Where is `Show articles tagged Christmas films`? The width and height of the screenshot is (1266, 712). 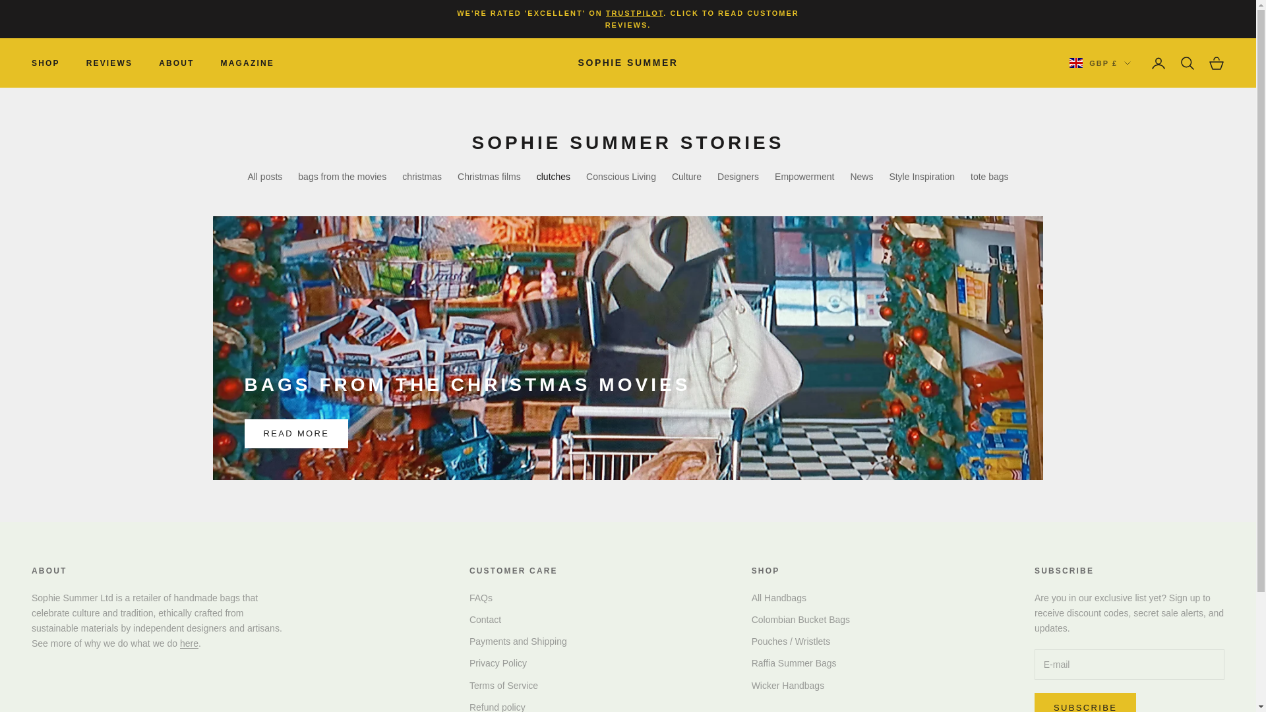
Show articles tagged Christmas films is located at coordinates (489, 177).